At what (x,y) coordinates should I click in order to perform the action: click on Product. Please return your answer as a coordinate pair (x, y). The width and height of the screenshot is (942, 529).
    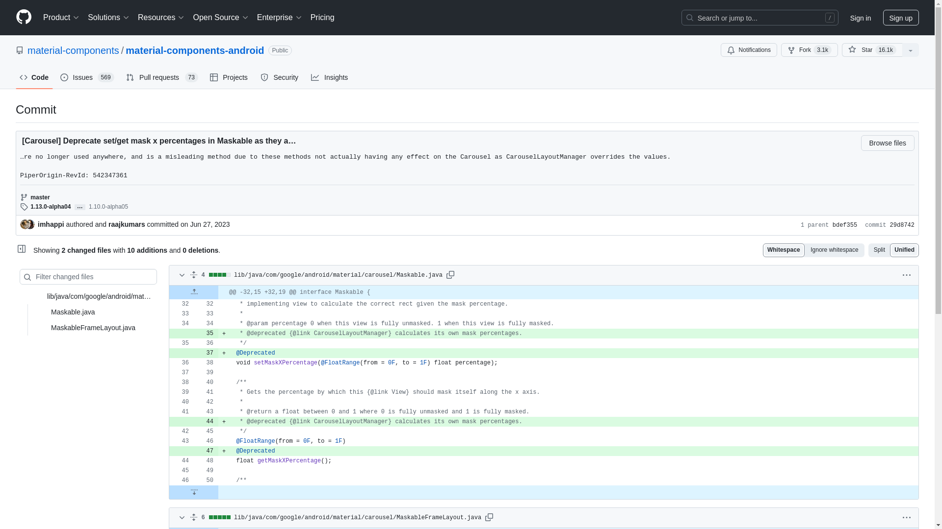
    Looking at the image, I should click on (61, 18).